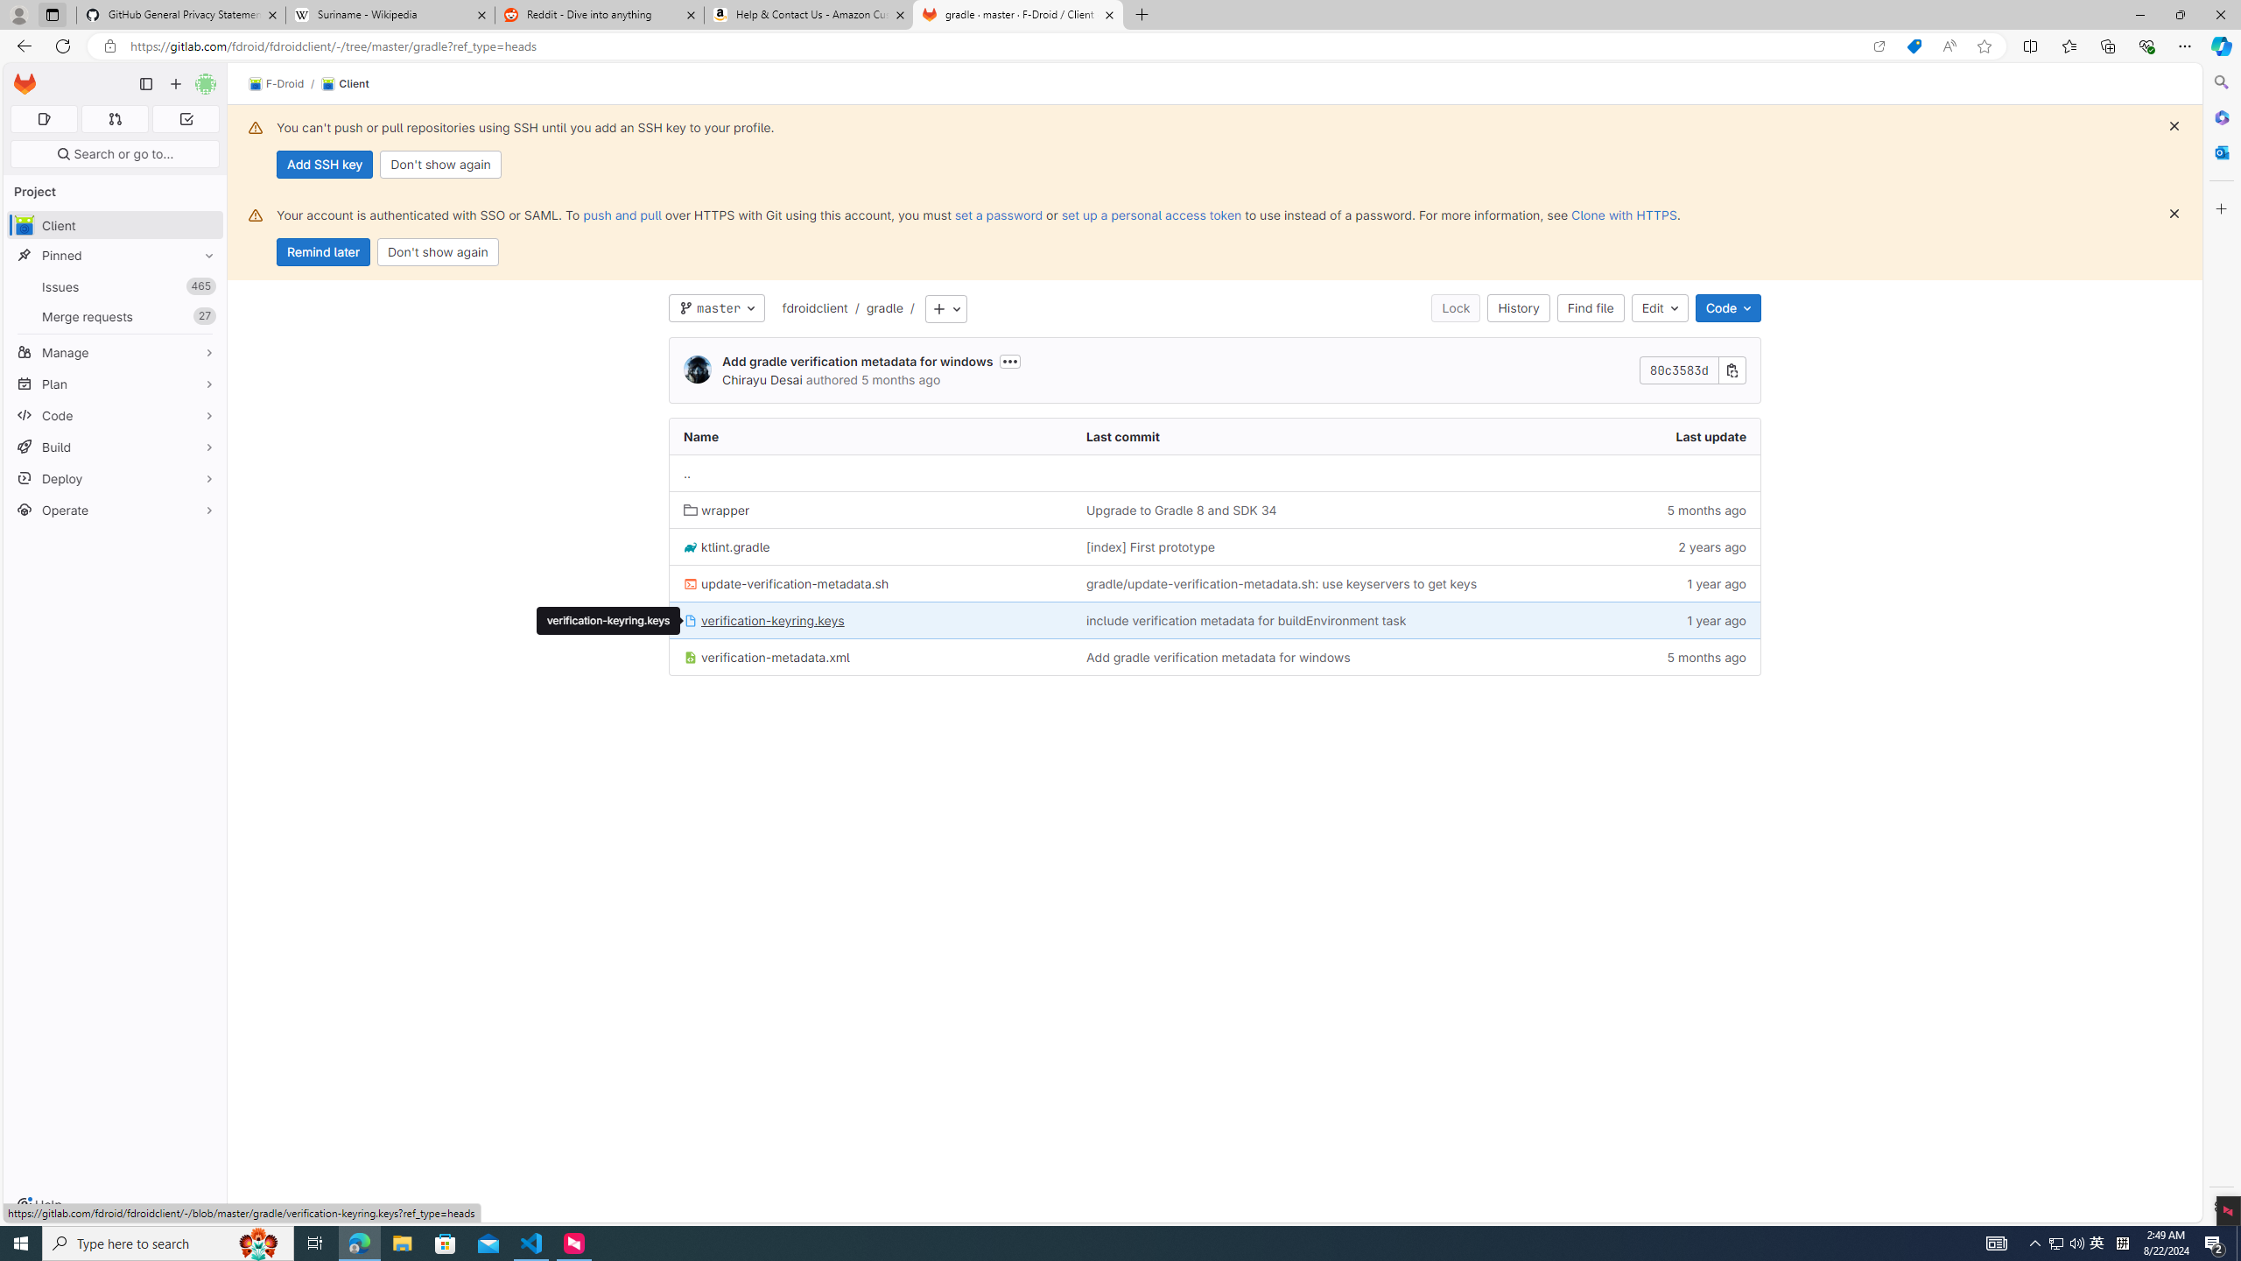 The height and width of the screenshot is (1261, 2241). Describe the element at coordinates (688, 473) in the screenshot. I see `Go to parent` at that location.